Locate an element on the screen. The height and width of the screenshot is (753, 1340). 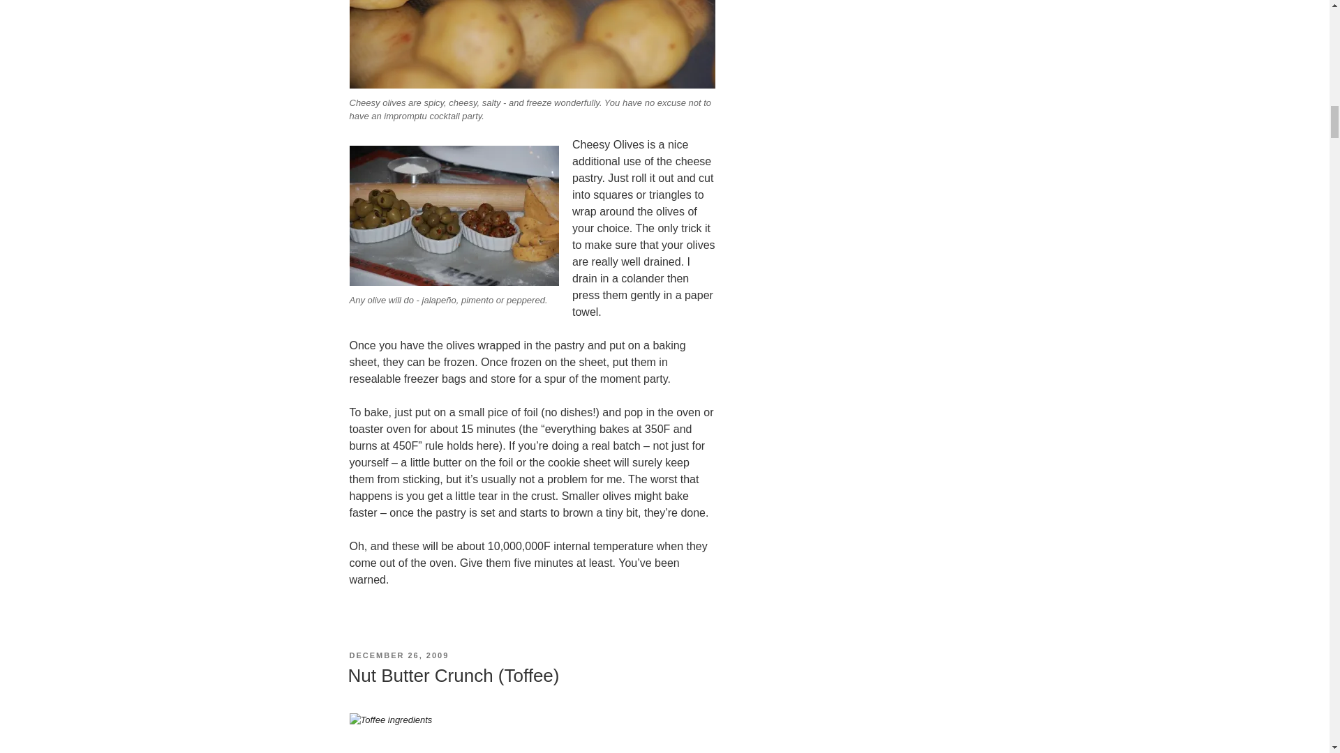
DECEMBER 26, 2009 is located at coordinates (399, 655).